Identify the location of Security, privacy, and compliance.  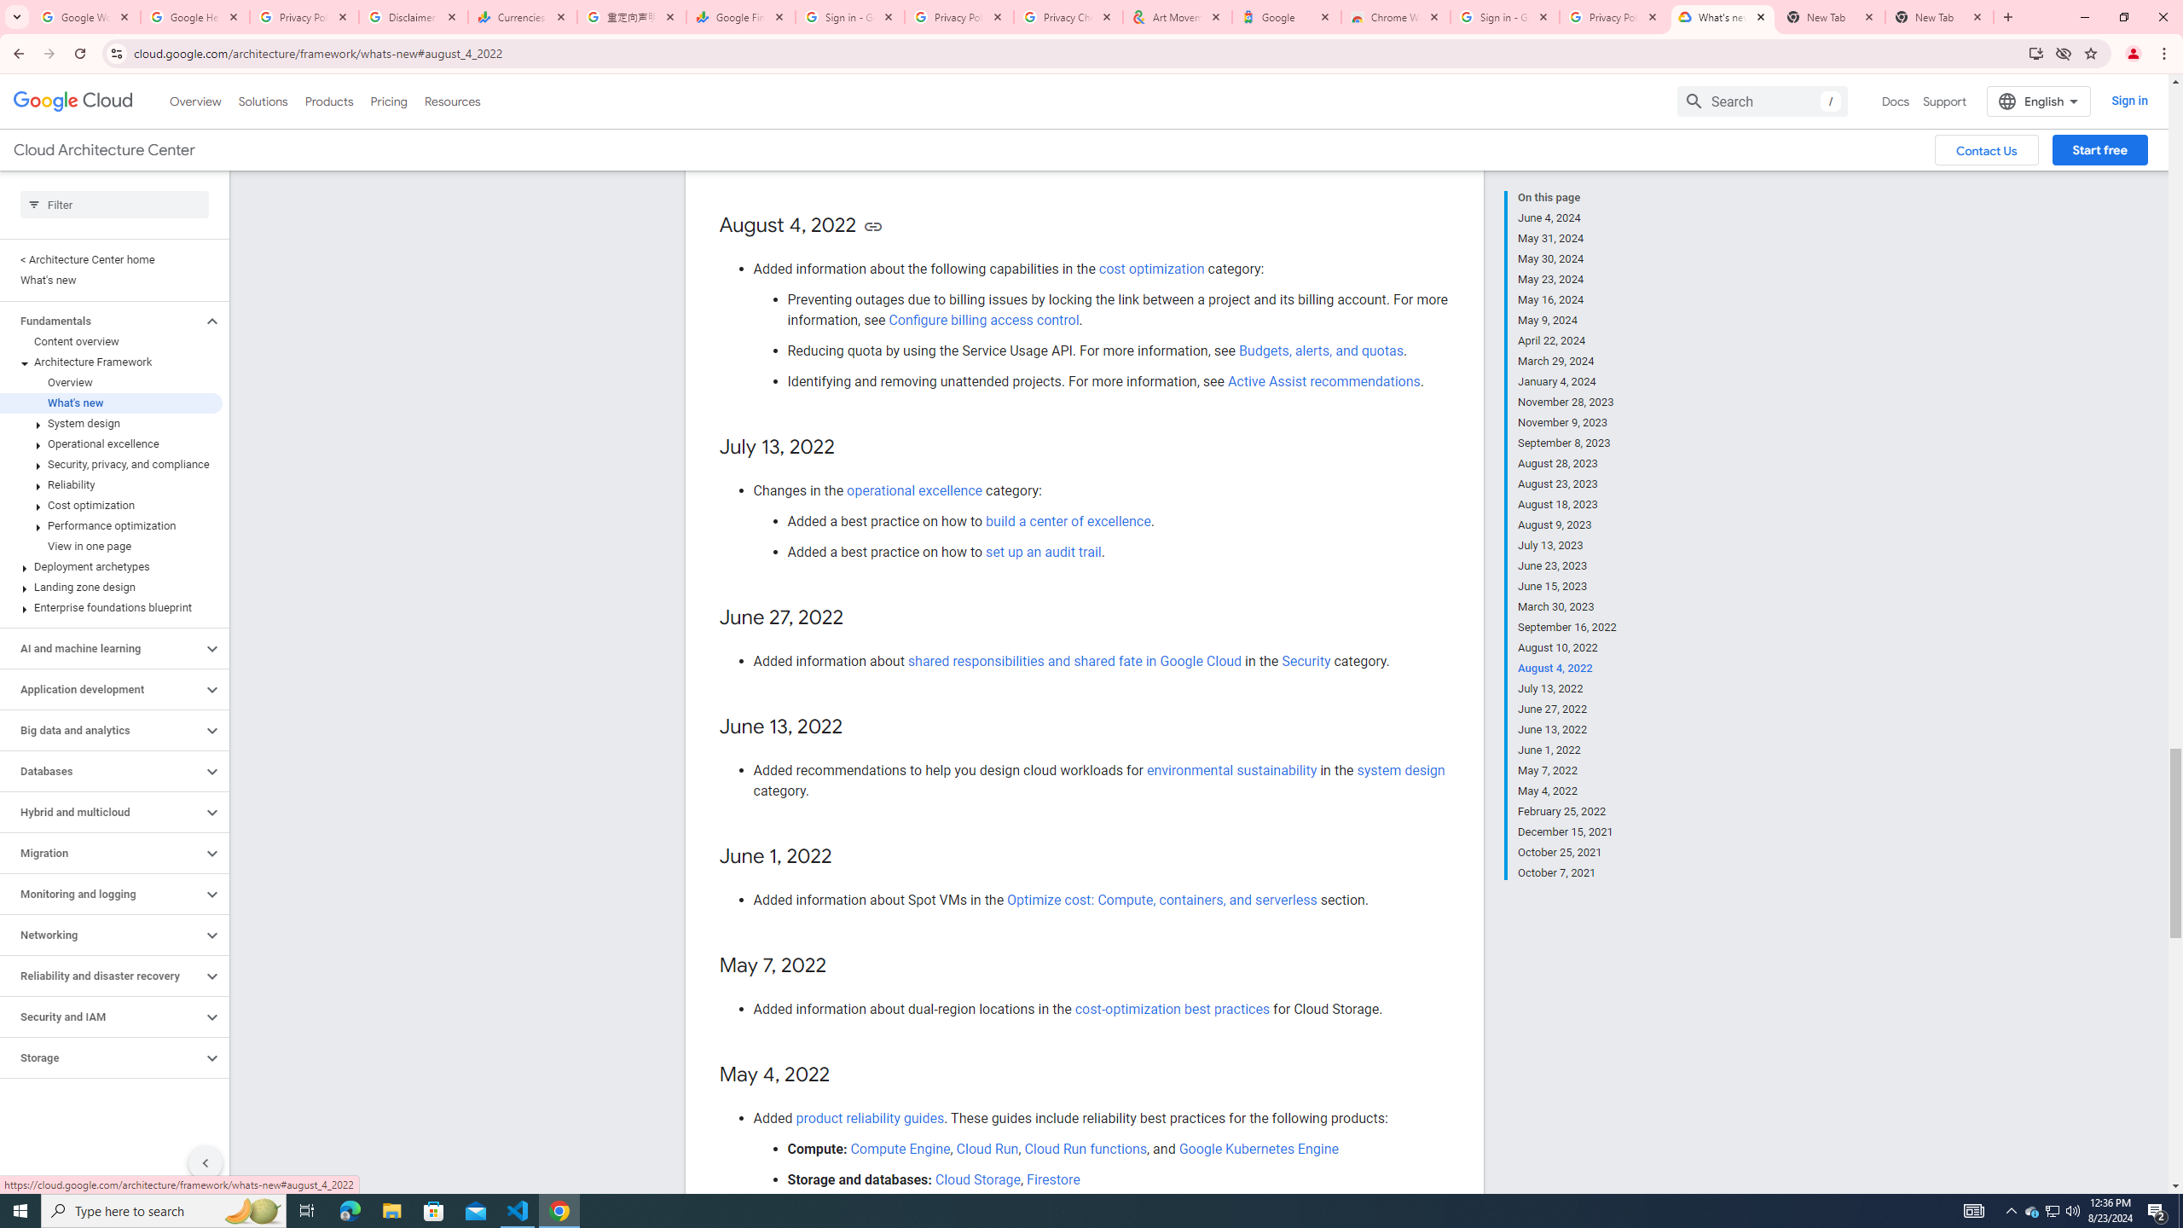
(111, 464).